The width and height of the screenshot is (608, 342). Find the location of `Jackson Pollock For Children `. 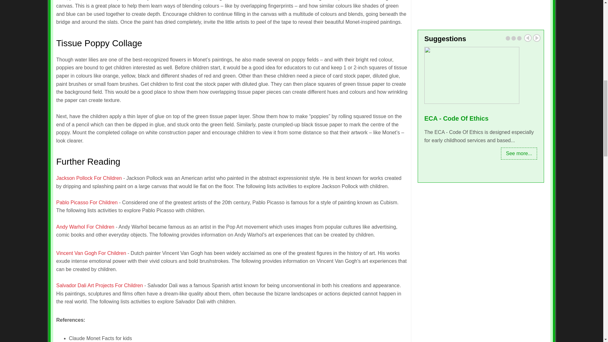

Jackson Pollock For Children  is located at coordinates (90, 178).